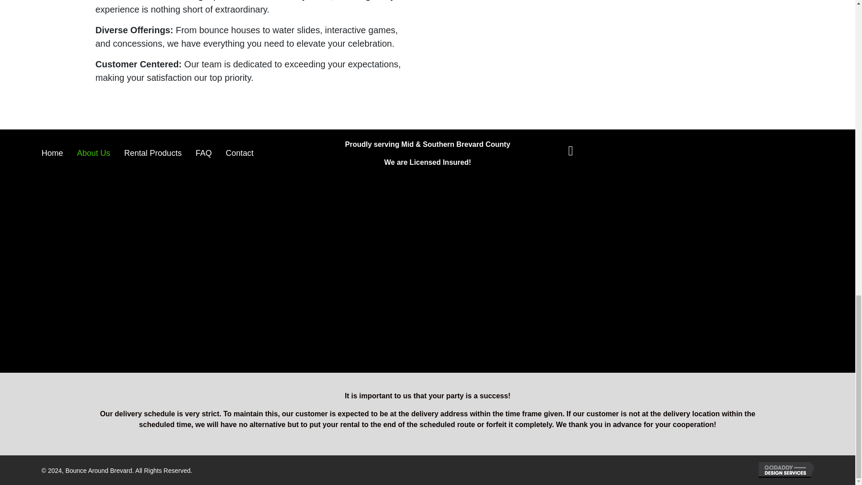 This screenshot has width=862, height=485. I want to click on About Us, so click(94, 153).